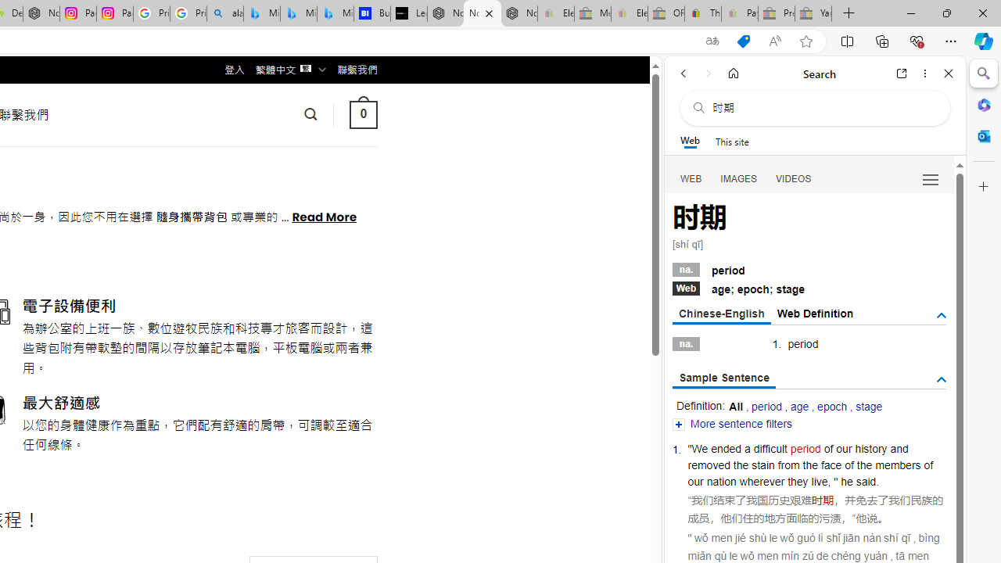 Image resolution: width=1001 pixels, height=563 pixels. I want to click on epoch, so click(832, 407).